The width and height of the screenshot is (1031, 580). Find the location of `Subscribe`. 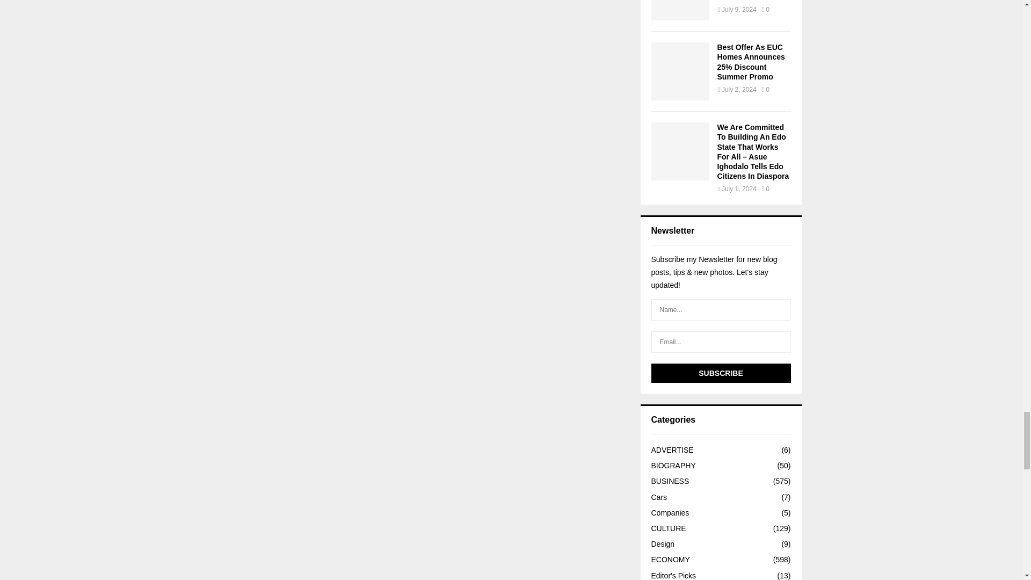

Subscribe is located at coordinates (721, 373).